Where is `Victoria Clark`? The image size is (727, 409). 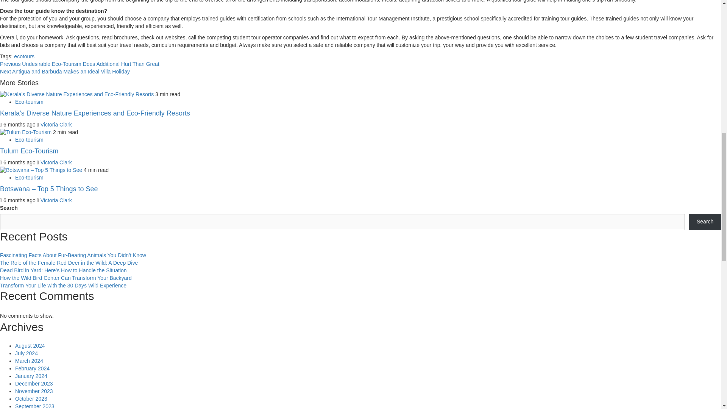
Victoria Clark is located at coordinates (56, 124).